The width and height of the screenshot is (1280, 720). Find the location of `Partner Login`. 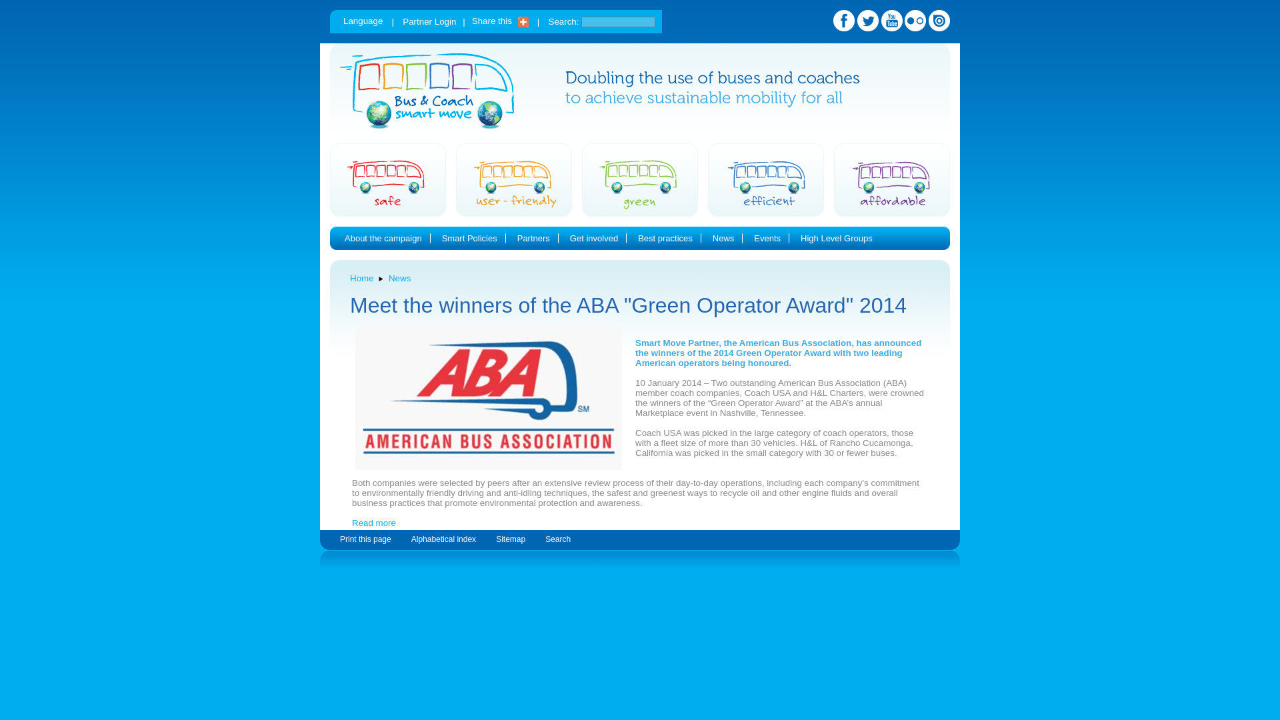

Partner Login is located at coordinates (429, 21).